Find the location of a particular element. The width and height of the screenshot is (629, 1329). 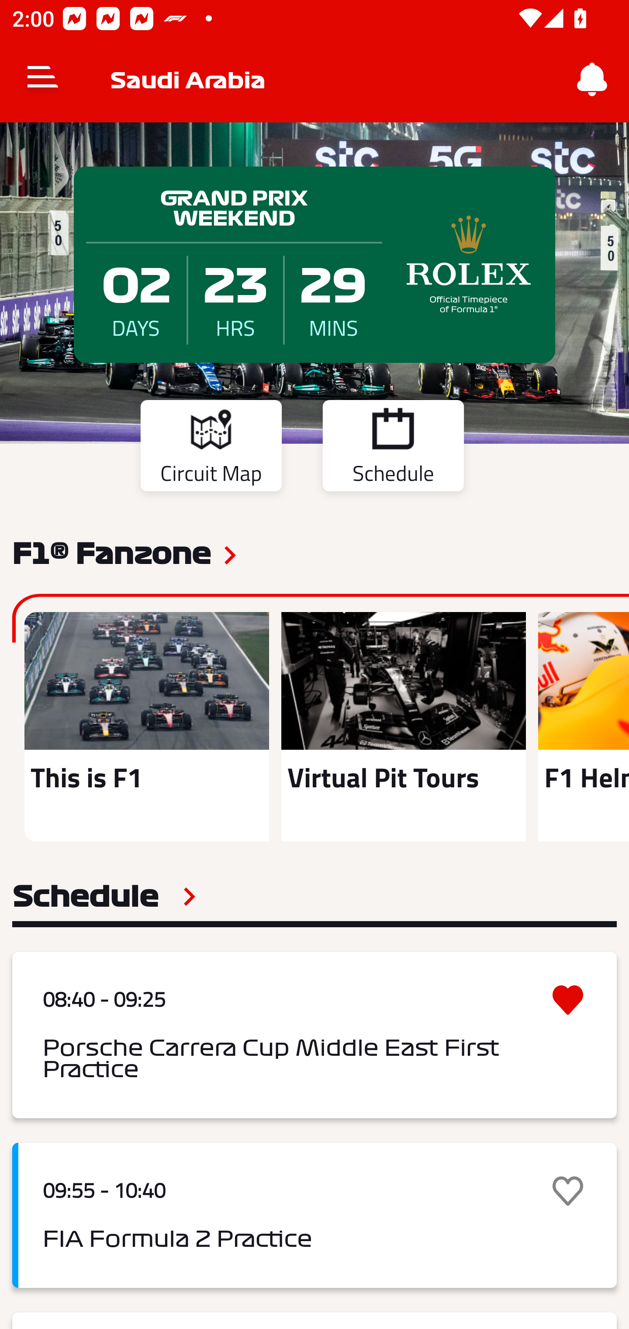

F1® Fanzone is located at coordinates (111, 552).